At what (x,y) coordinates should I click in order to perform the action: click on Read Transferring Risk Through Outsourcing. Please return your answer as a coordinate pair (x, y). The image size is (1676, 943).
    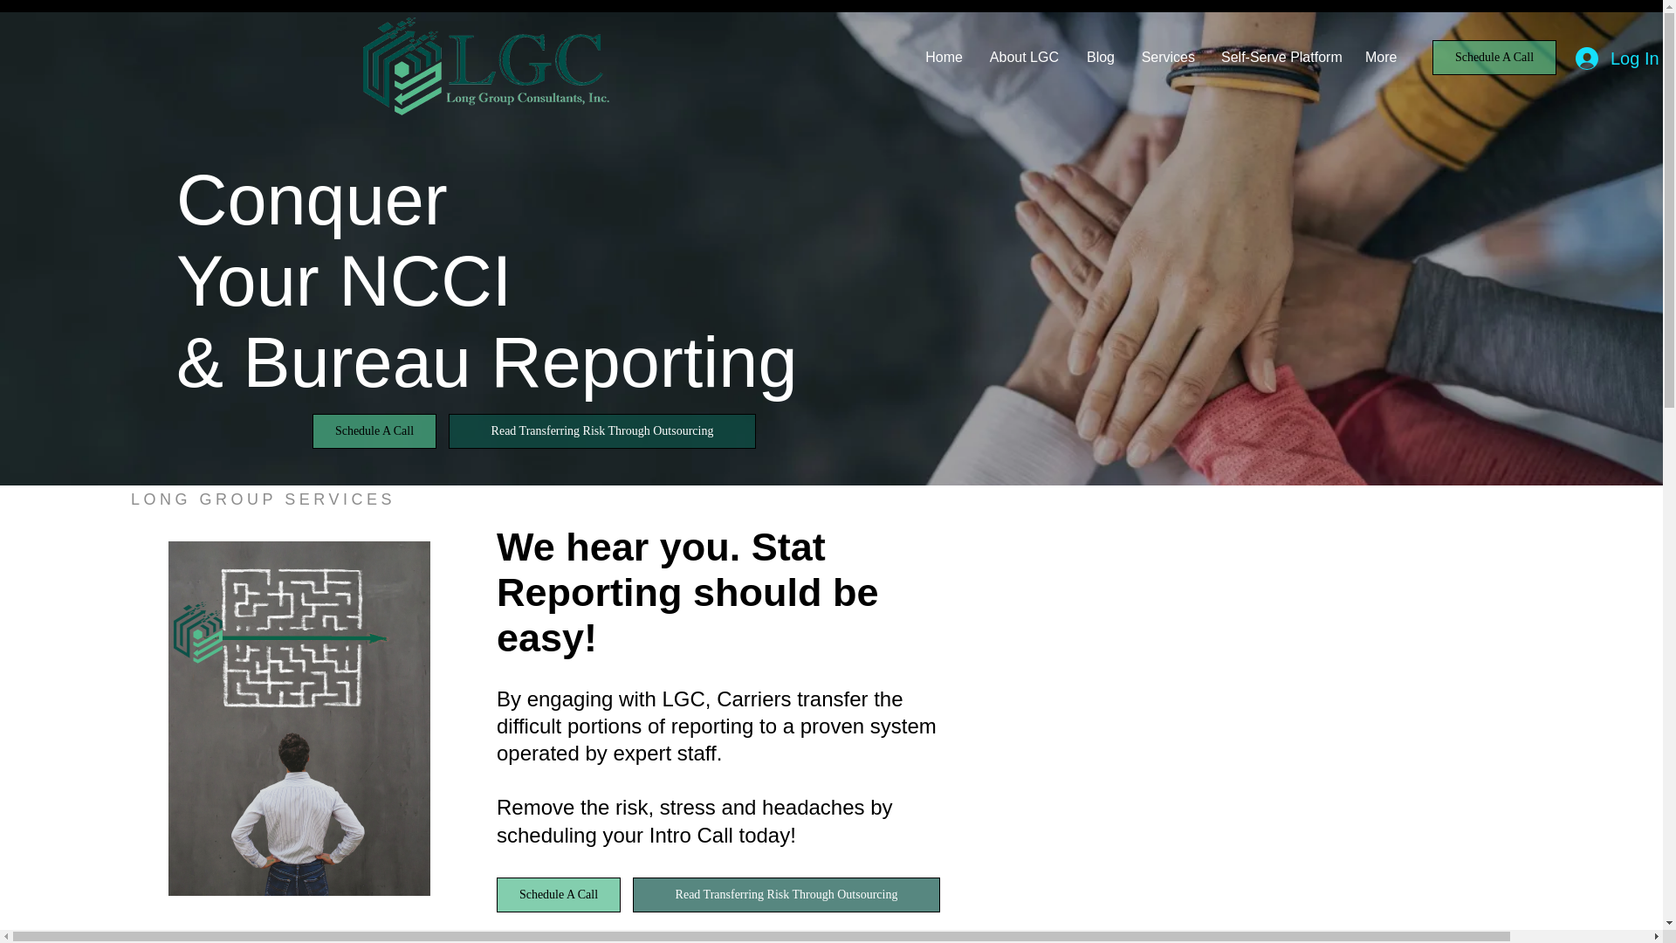
    Looking at the image, I should click on (786, 895).